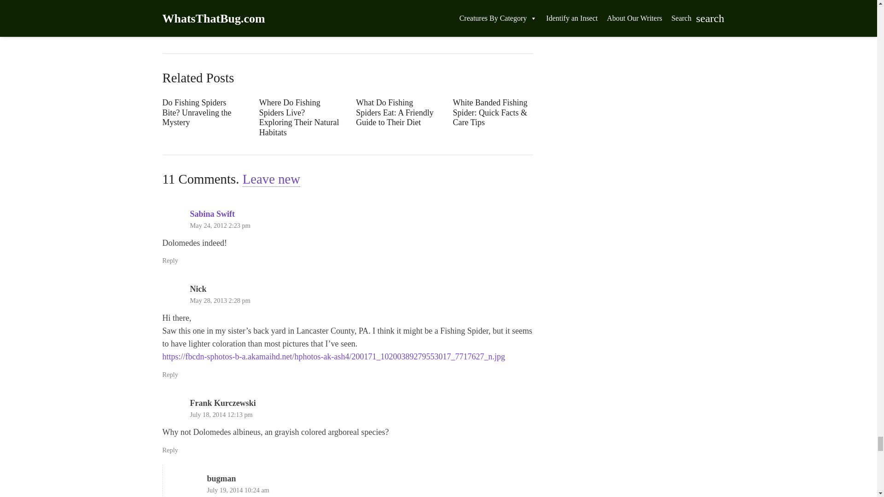 The width and height of the screenshot is (884, 497). What do you see at coordinates (342, 5) in the screenshot?
I see `Share this` at bounding box center [342, 5].